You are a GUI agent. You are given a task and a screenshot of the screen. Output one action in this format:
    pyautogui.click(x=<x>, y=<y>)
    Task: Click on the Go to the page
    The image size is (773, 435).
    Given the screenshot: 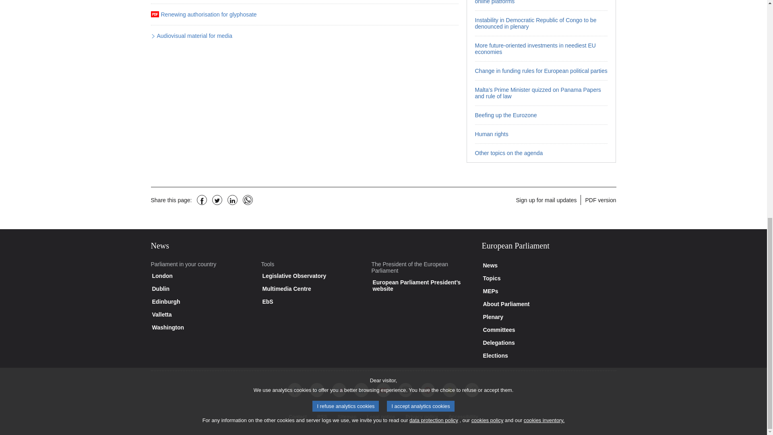 What is the action you would take?
    pyautogui.click(x=541, y=70)
    